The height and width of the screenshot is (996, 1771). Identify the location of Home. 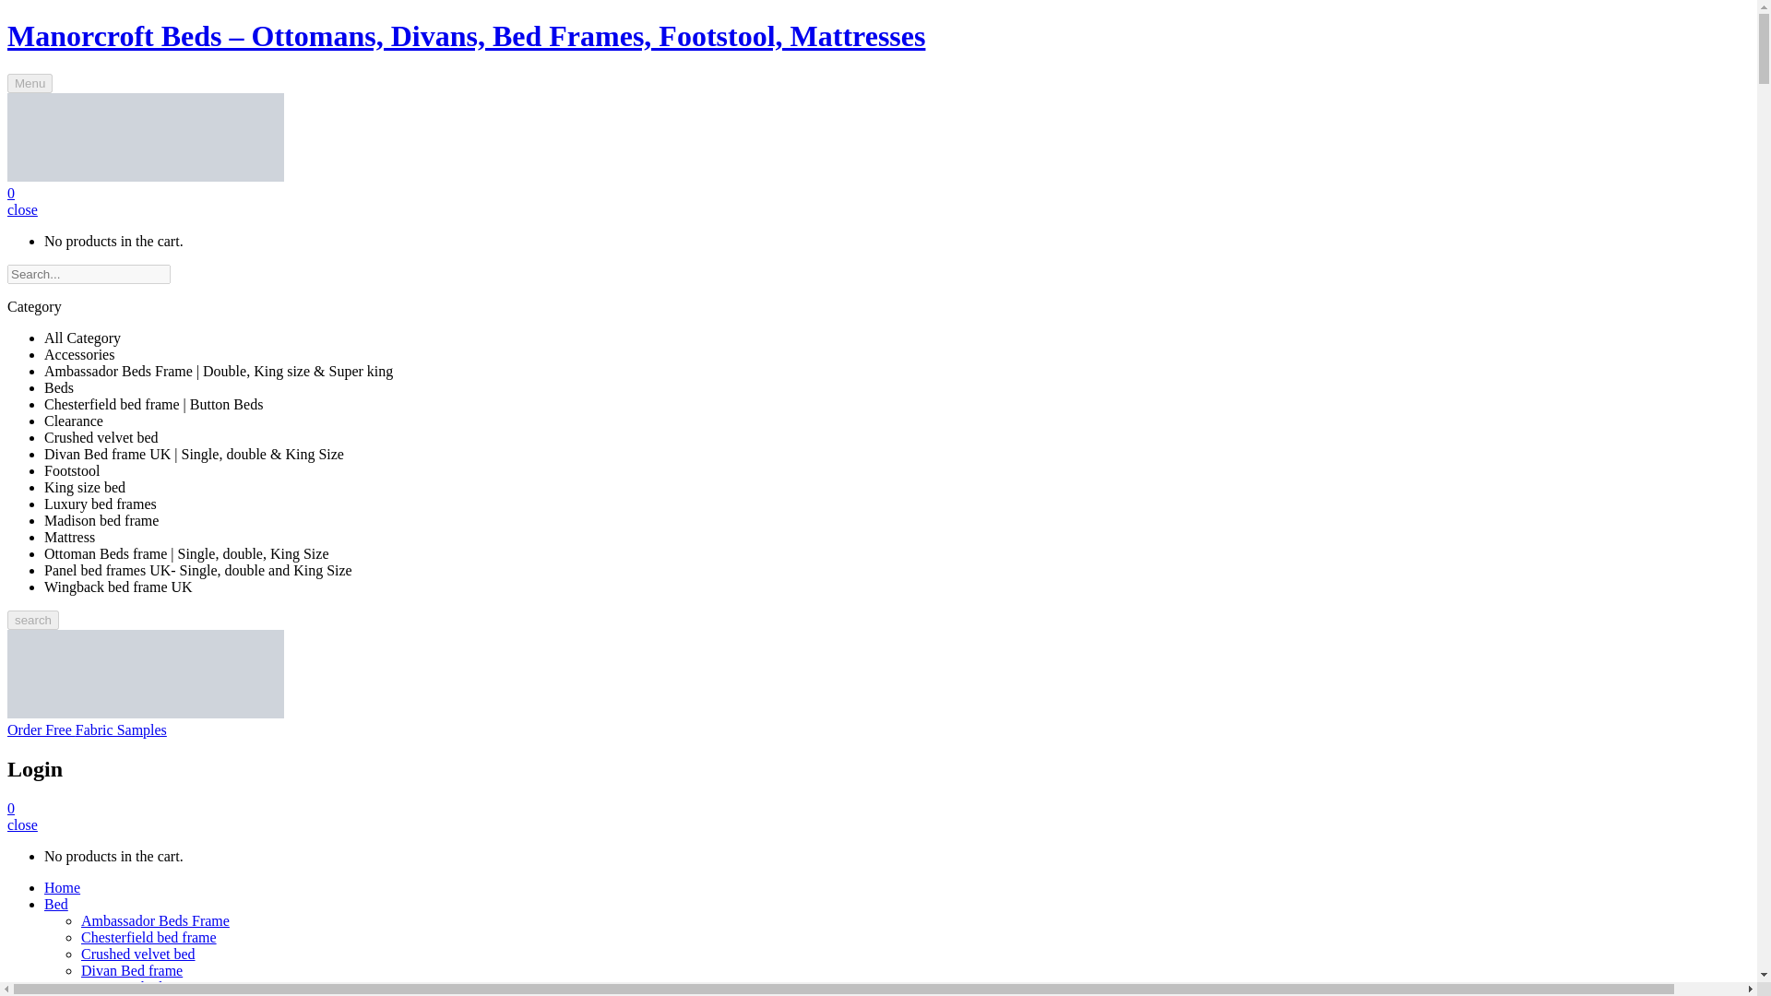
(62, 887).